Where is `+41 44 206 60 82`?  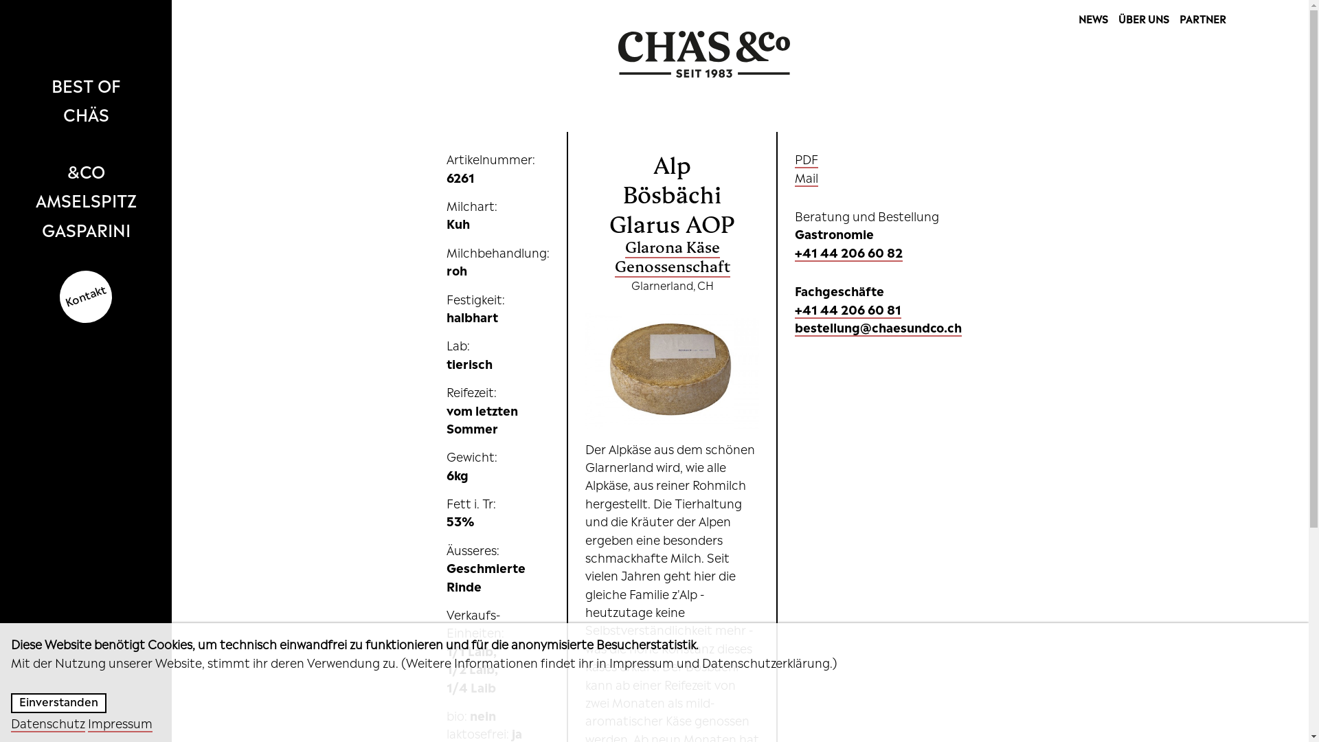 +41 44 206 60 82 is located at coordinates (849, 252).